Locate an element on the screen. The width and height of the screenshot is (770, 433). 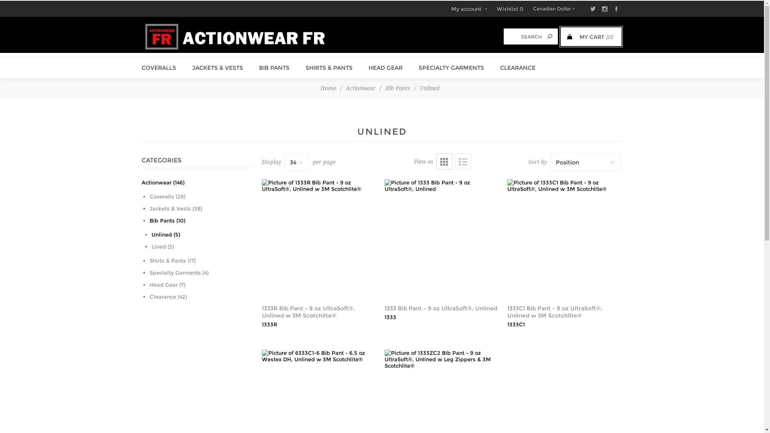
COVERALLS is located at coordinates (158, 68).